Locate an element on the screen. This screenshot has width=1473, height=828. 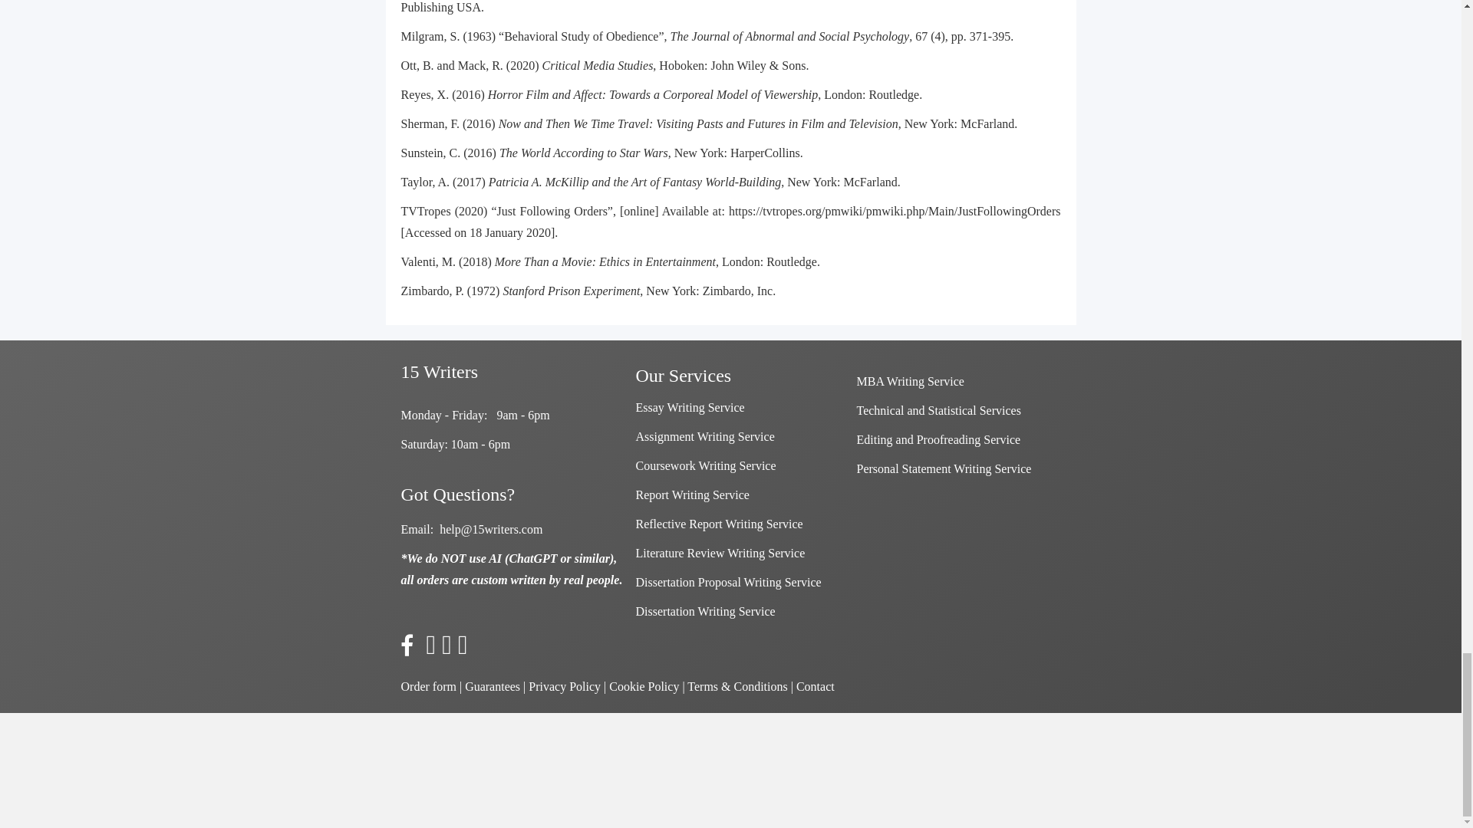
DMCA.com Protection Status is located at coordinates (115, 768).